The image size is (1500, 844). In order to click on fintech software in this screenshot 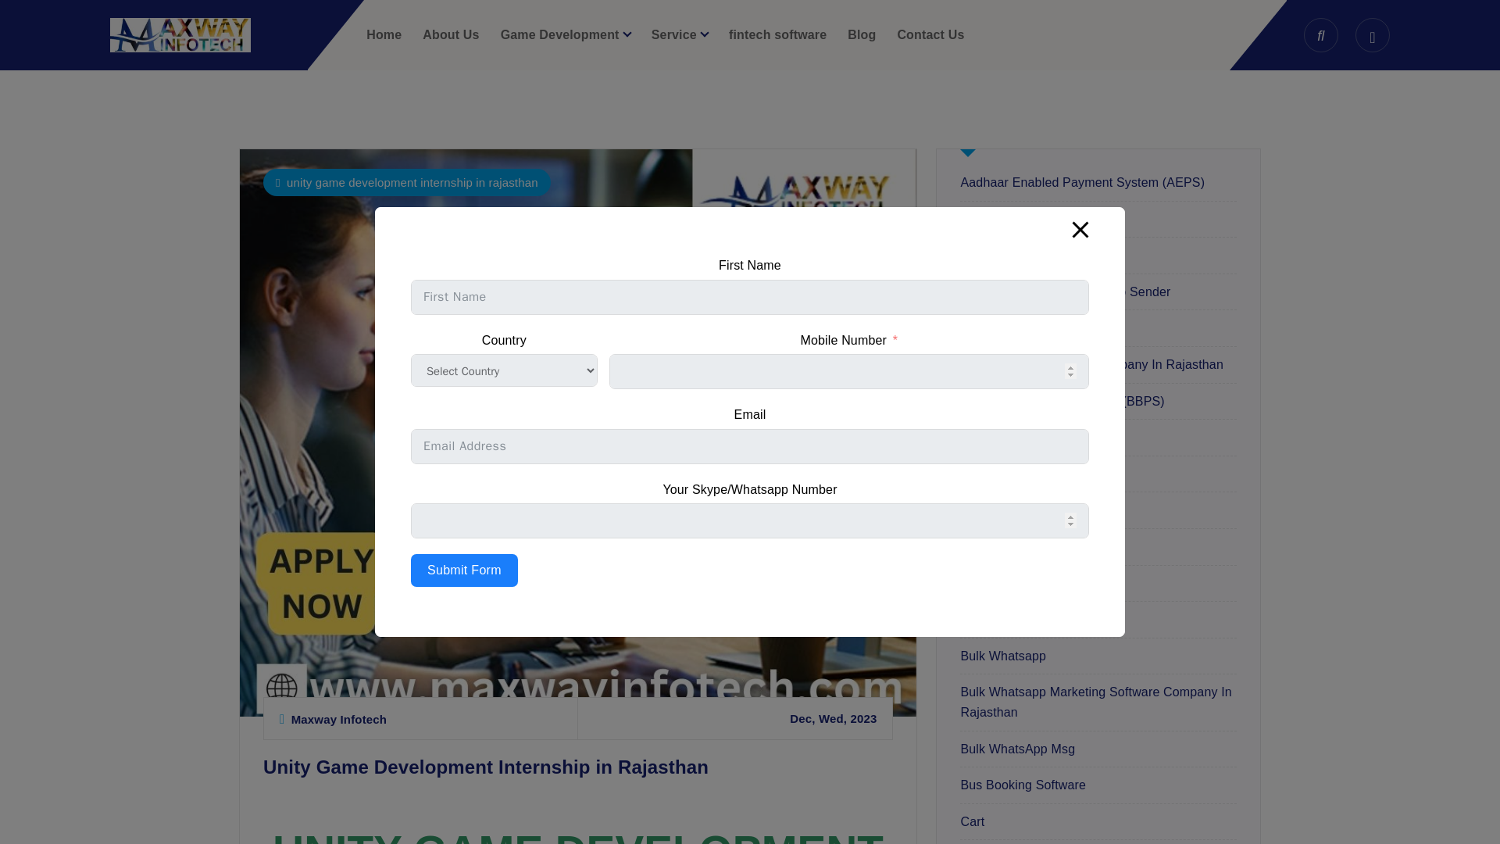, I will do `click(777, 34)`.